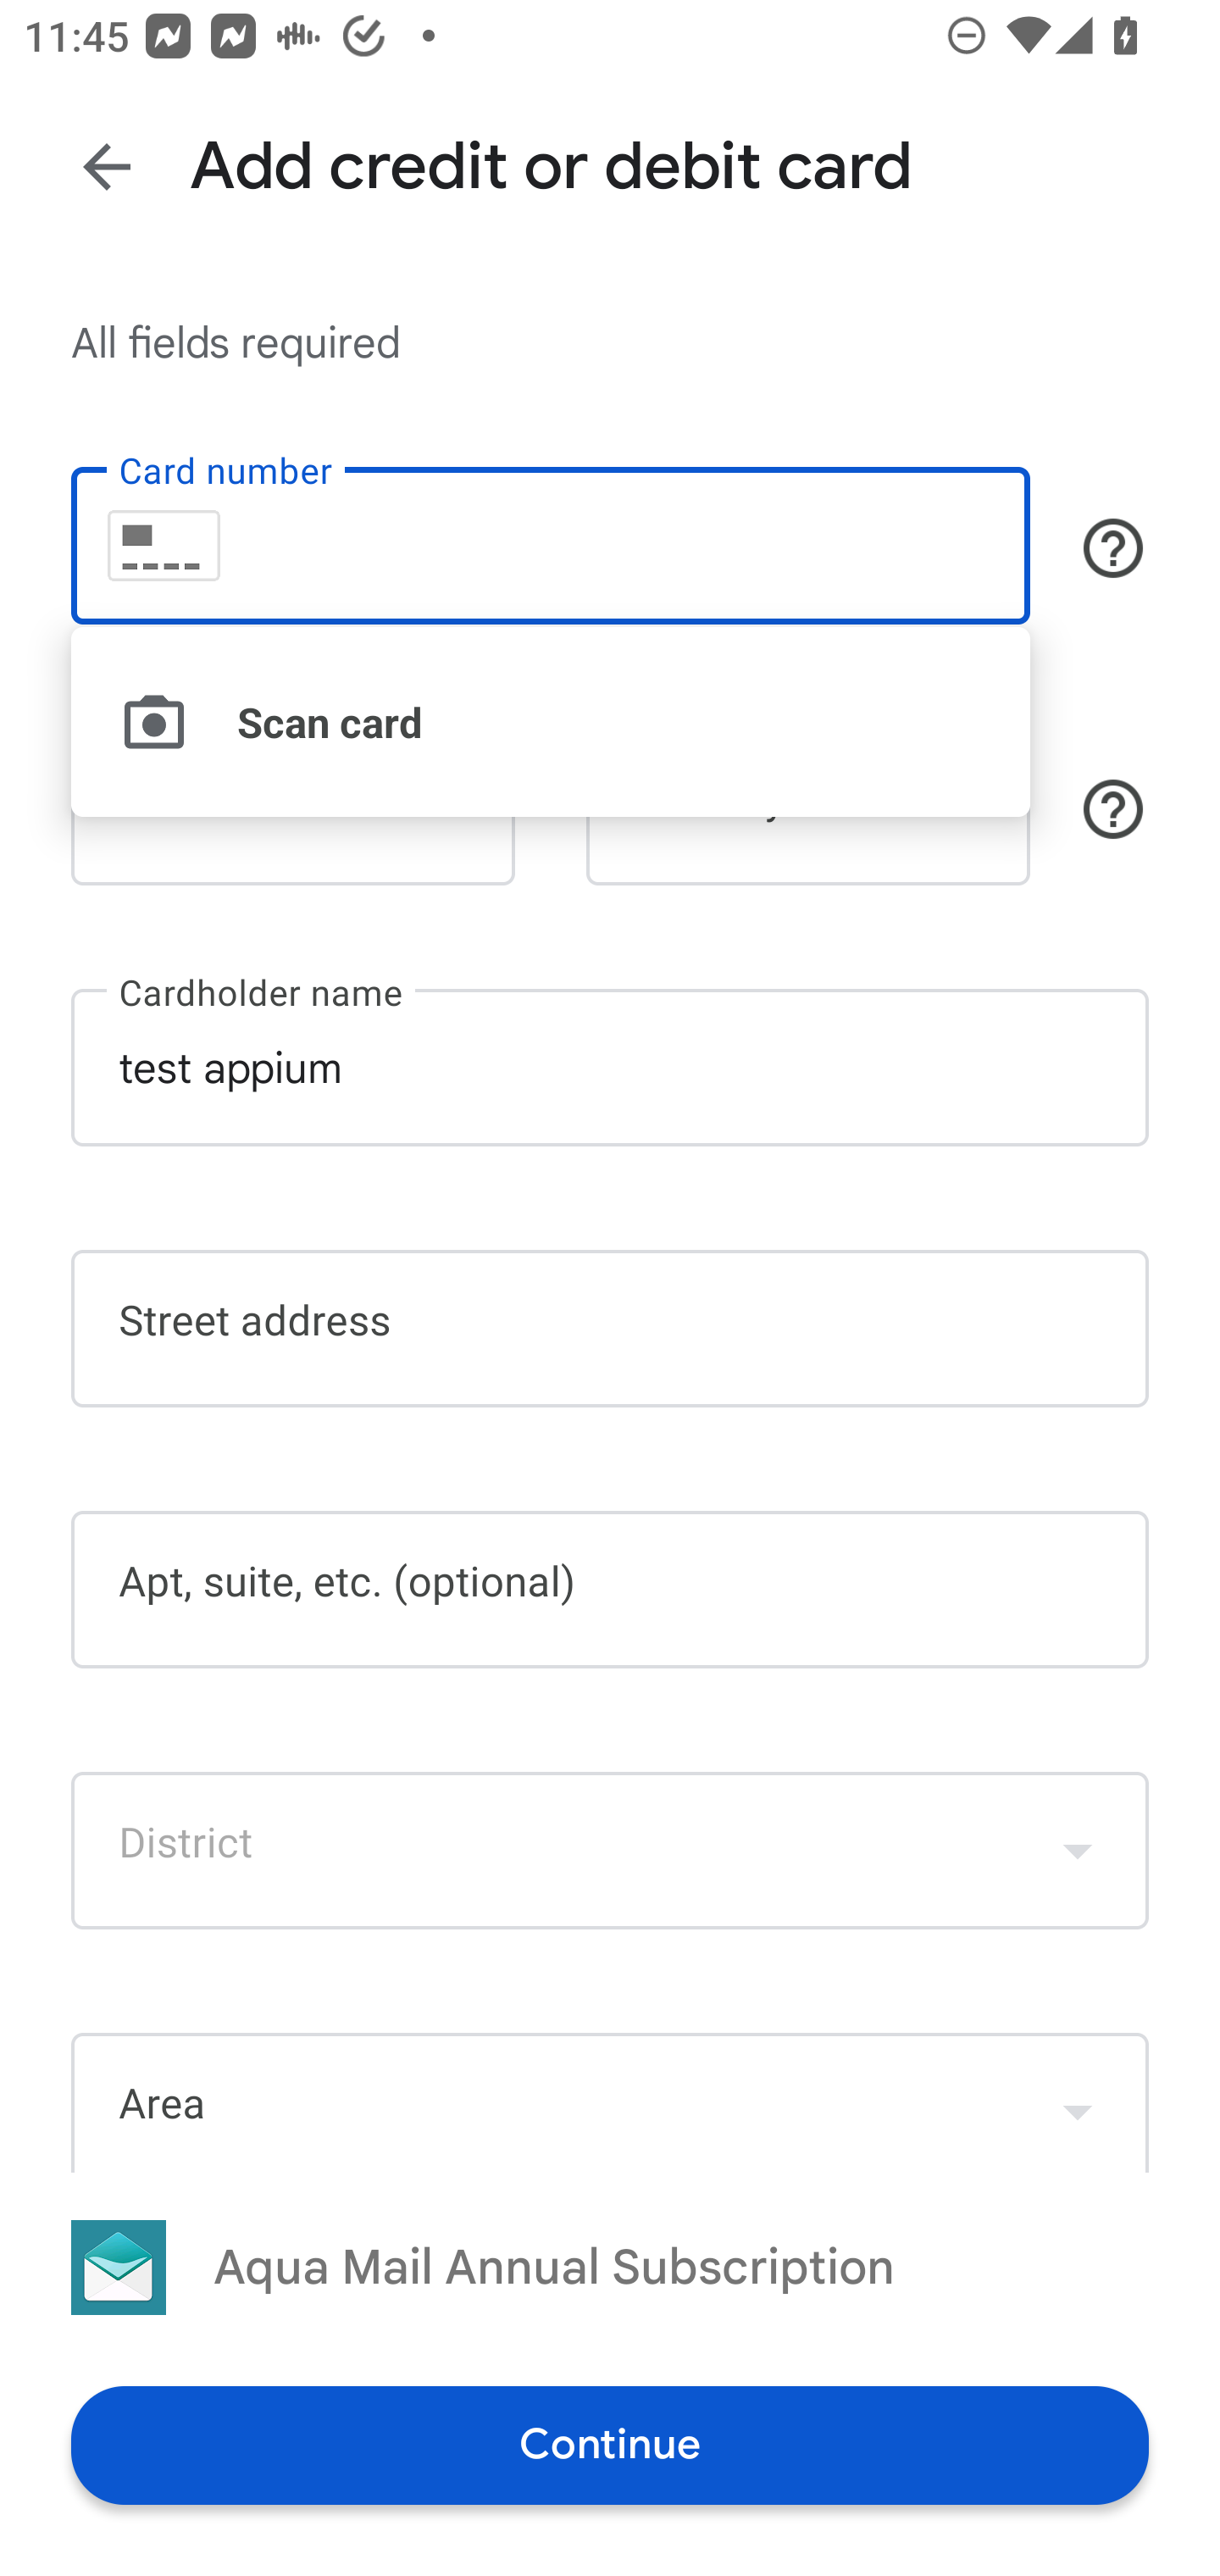 The image size is (1220, 2576). I want to click on test appium, so click(610, 1068).